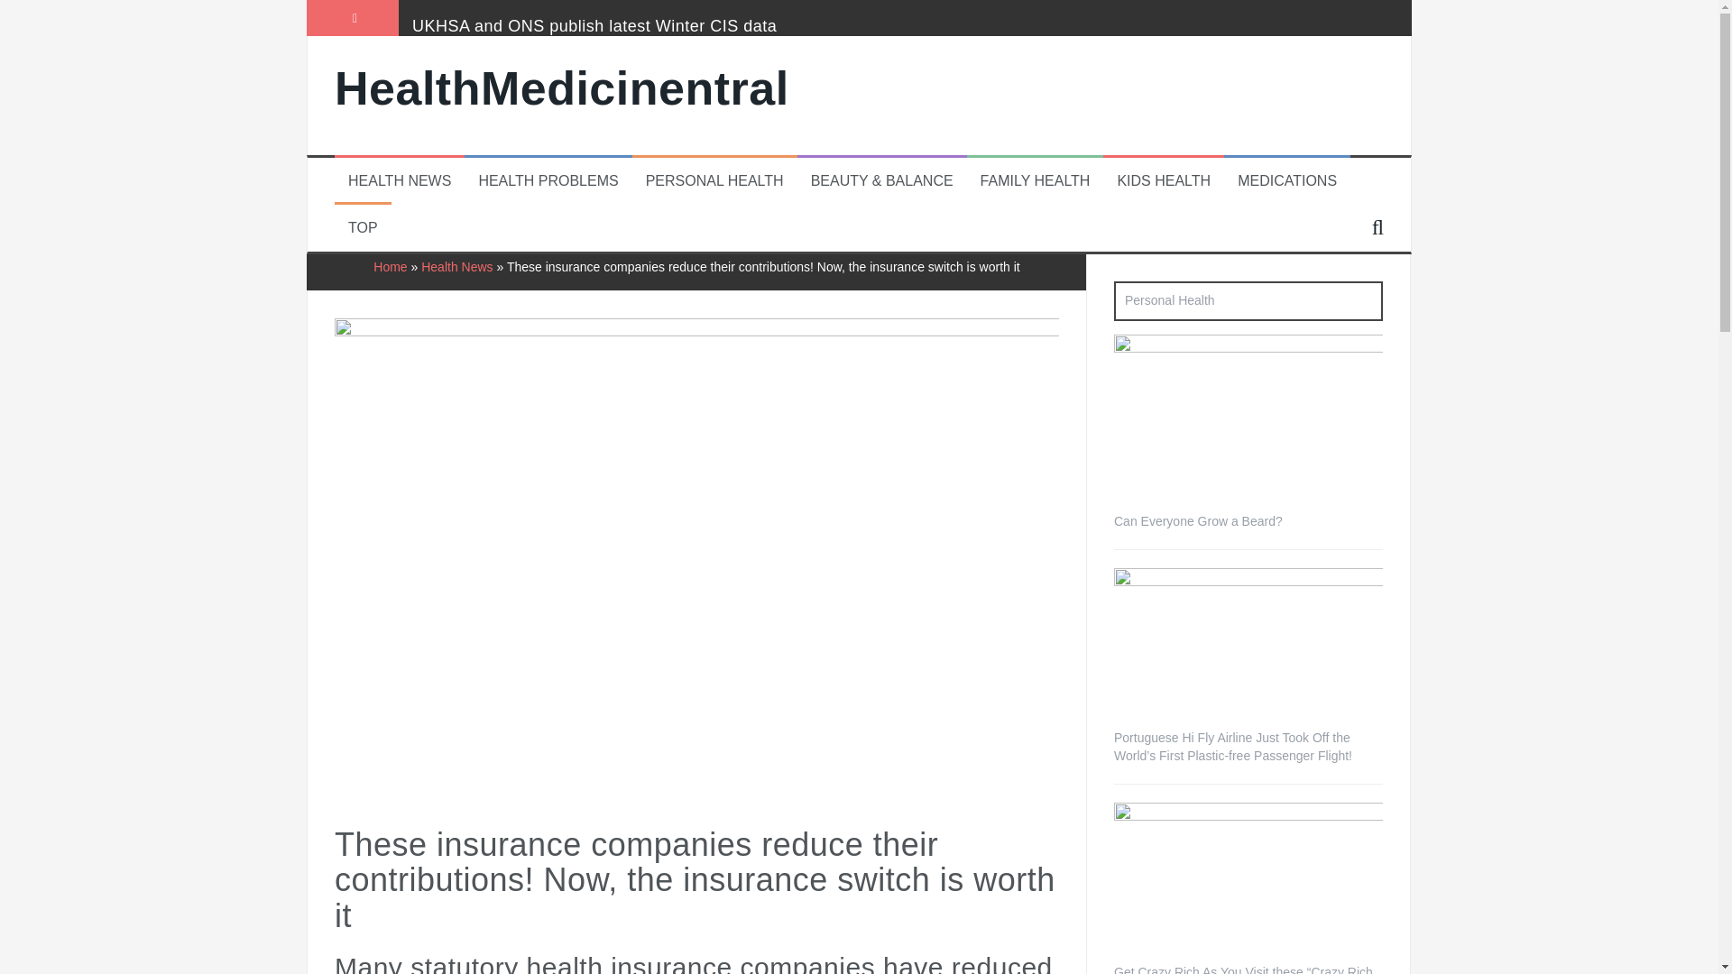 The width and height of the screenshot is (1732, 974). What do you see at coordinates (456, 267) in the screenshot?
I see `Health News` at bounding box center [456, 267].